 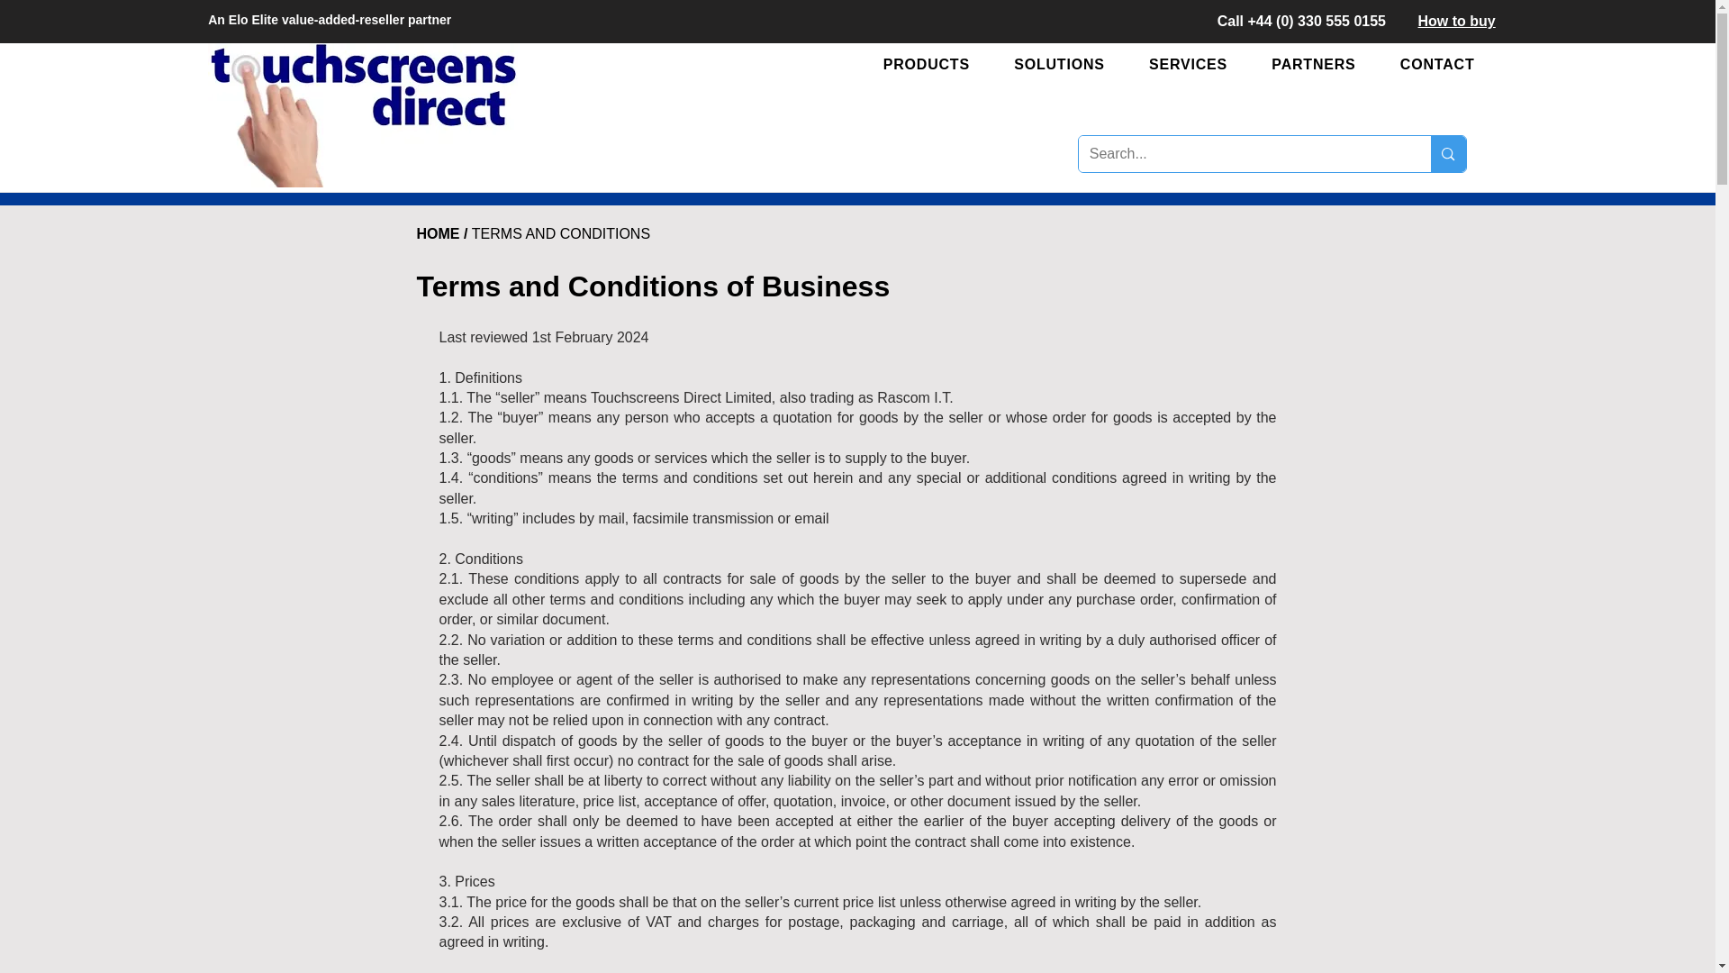 I want to click on SERVICES, so click(x=1197, y=64).